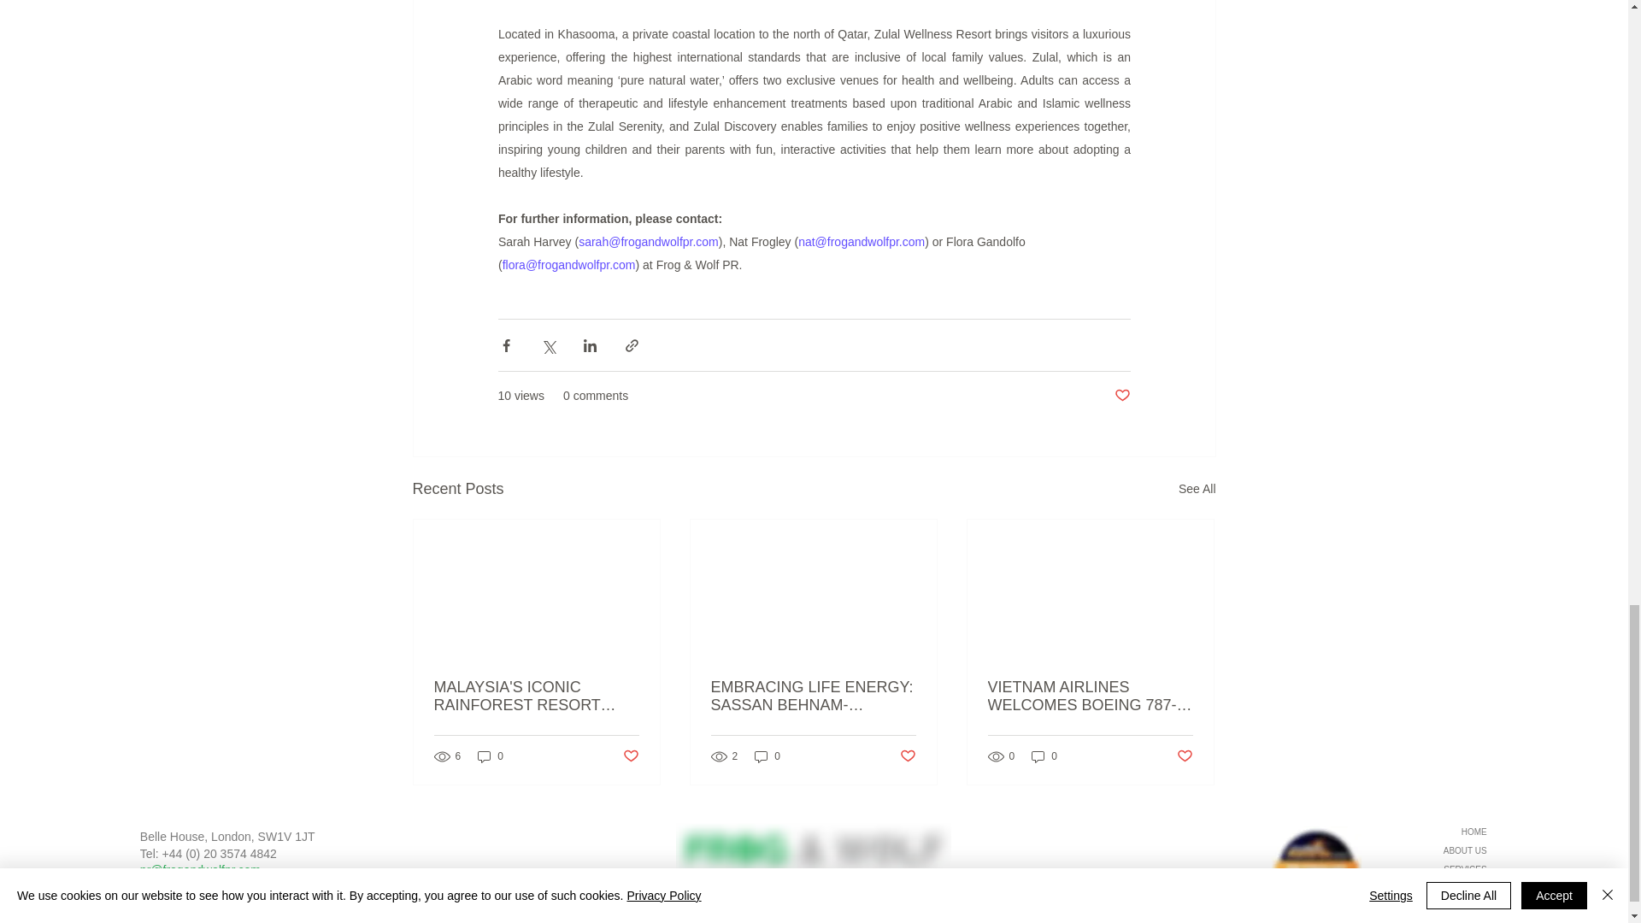 This screenshot has height=923, width=1641. Describe the element at coordinates (1044, 756) in the screenshot. I see `0` at that location.